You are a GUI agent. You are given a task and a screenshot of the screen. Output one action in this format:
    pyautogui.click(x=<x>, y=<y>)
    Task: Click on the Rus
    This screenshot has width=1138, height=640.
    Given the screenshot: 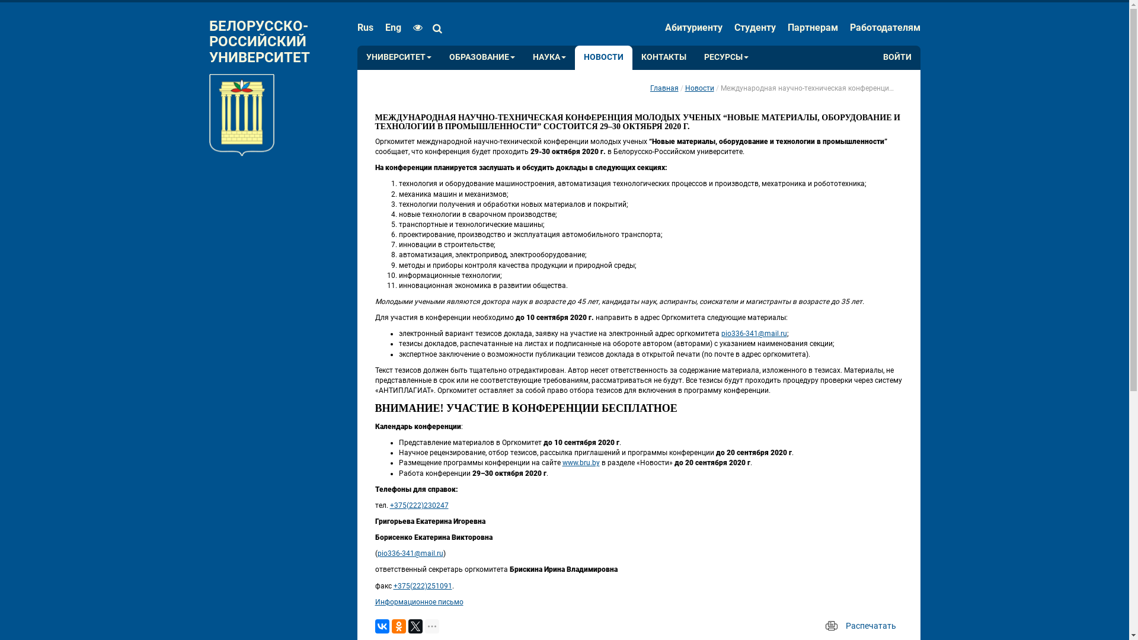 What is the action you would take?
    pyautogui.click(x=367, y=28)
    